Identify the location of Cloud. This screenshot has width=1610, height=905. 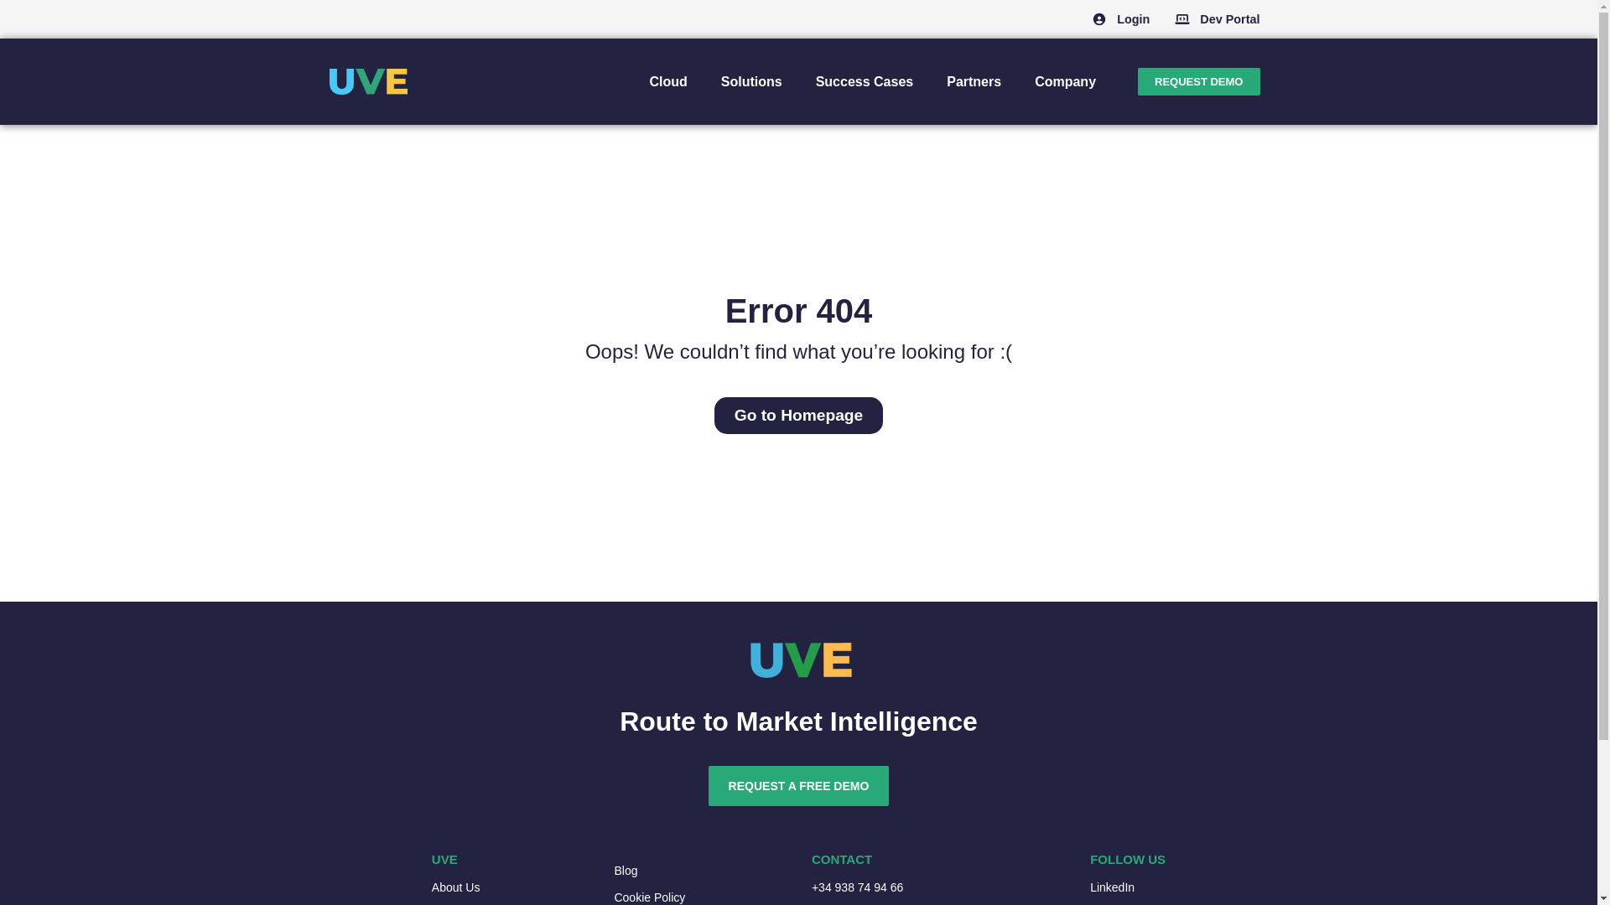
(667, 80).